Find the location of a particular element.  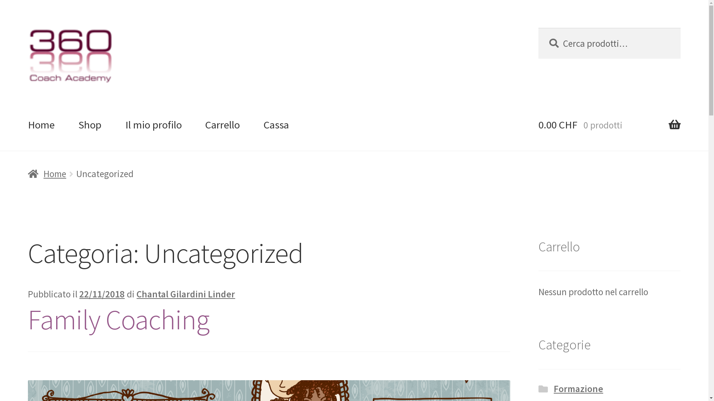

Il mio profilo is located at coordinates (154, 125).